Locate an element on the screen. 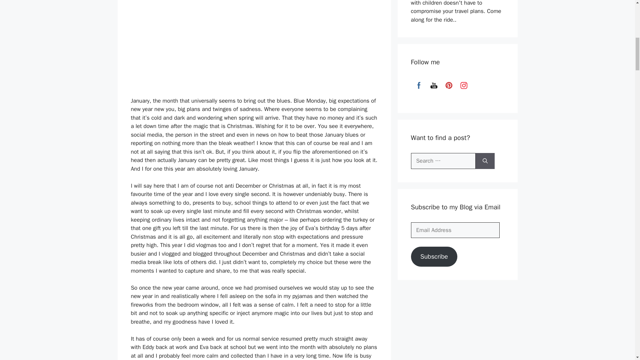  Facebook is located at coordinates (419, 85).